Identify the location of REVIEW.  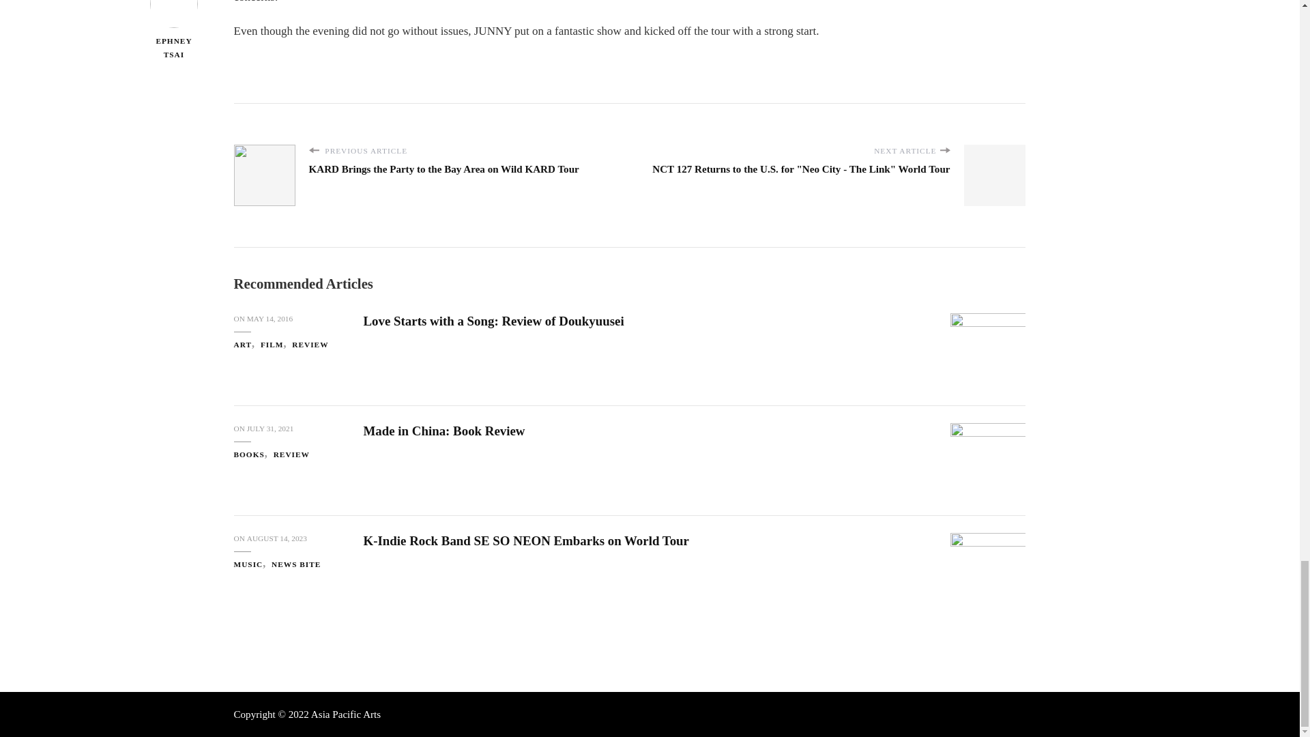
(291, 454).